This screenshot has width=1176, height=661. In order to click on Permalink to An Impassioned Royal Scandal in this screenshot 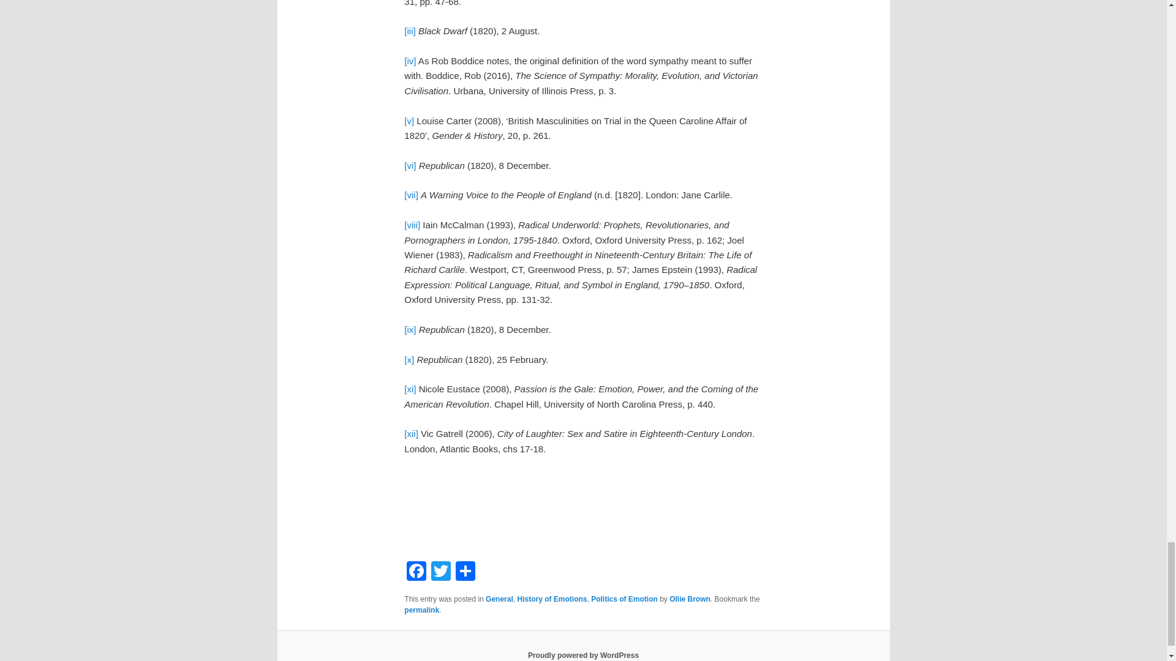, I will do `click(421, 610)`.